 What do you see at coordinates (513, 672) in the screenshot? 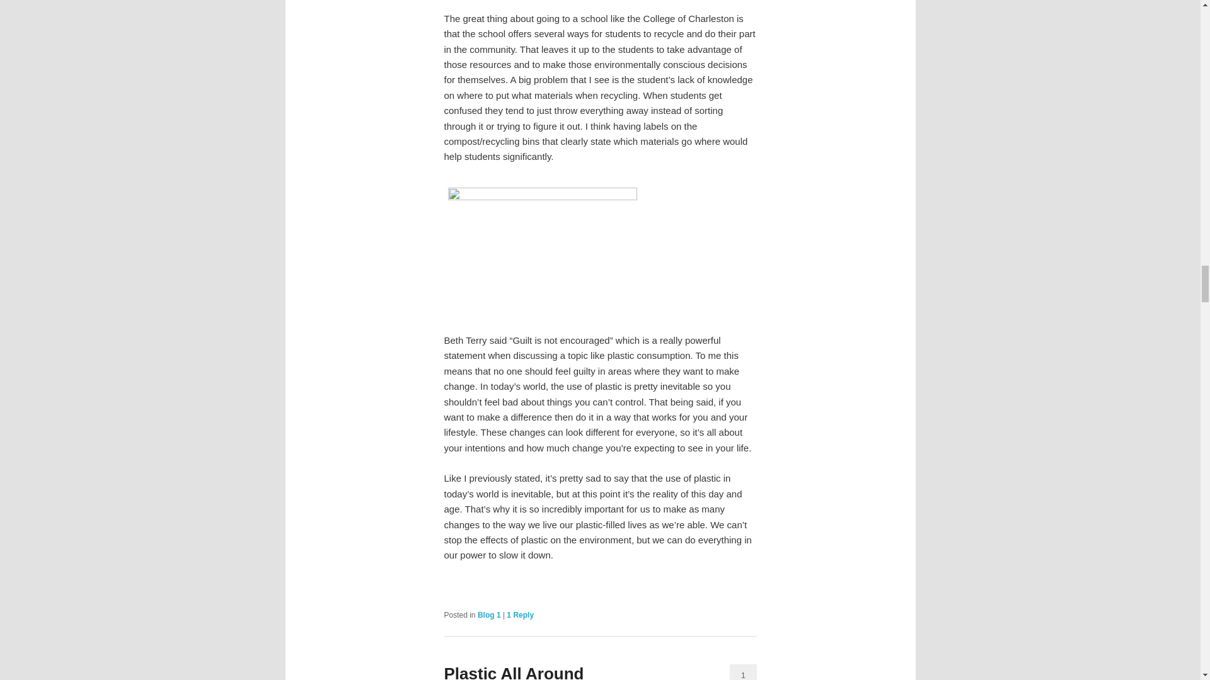
I see `Permalink to Plastic All Around` at bounding box center [513, 672].